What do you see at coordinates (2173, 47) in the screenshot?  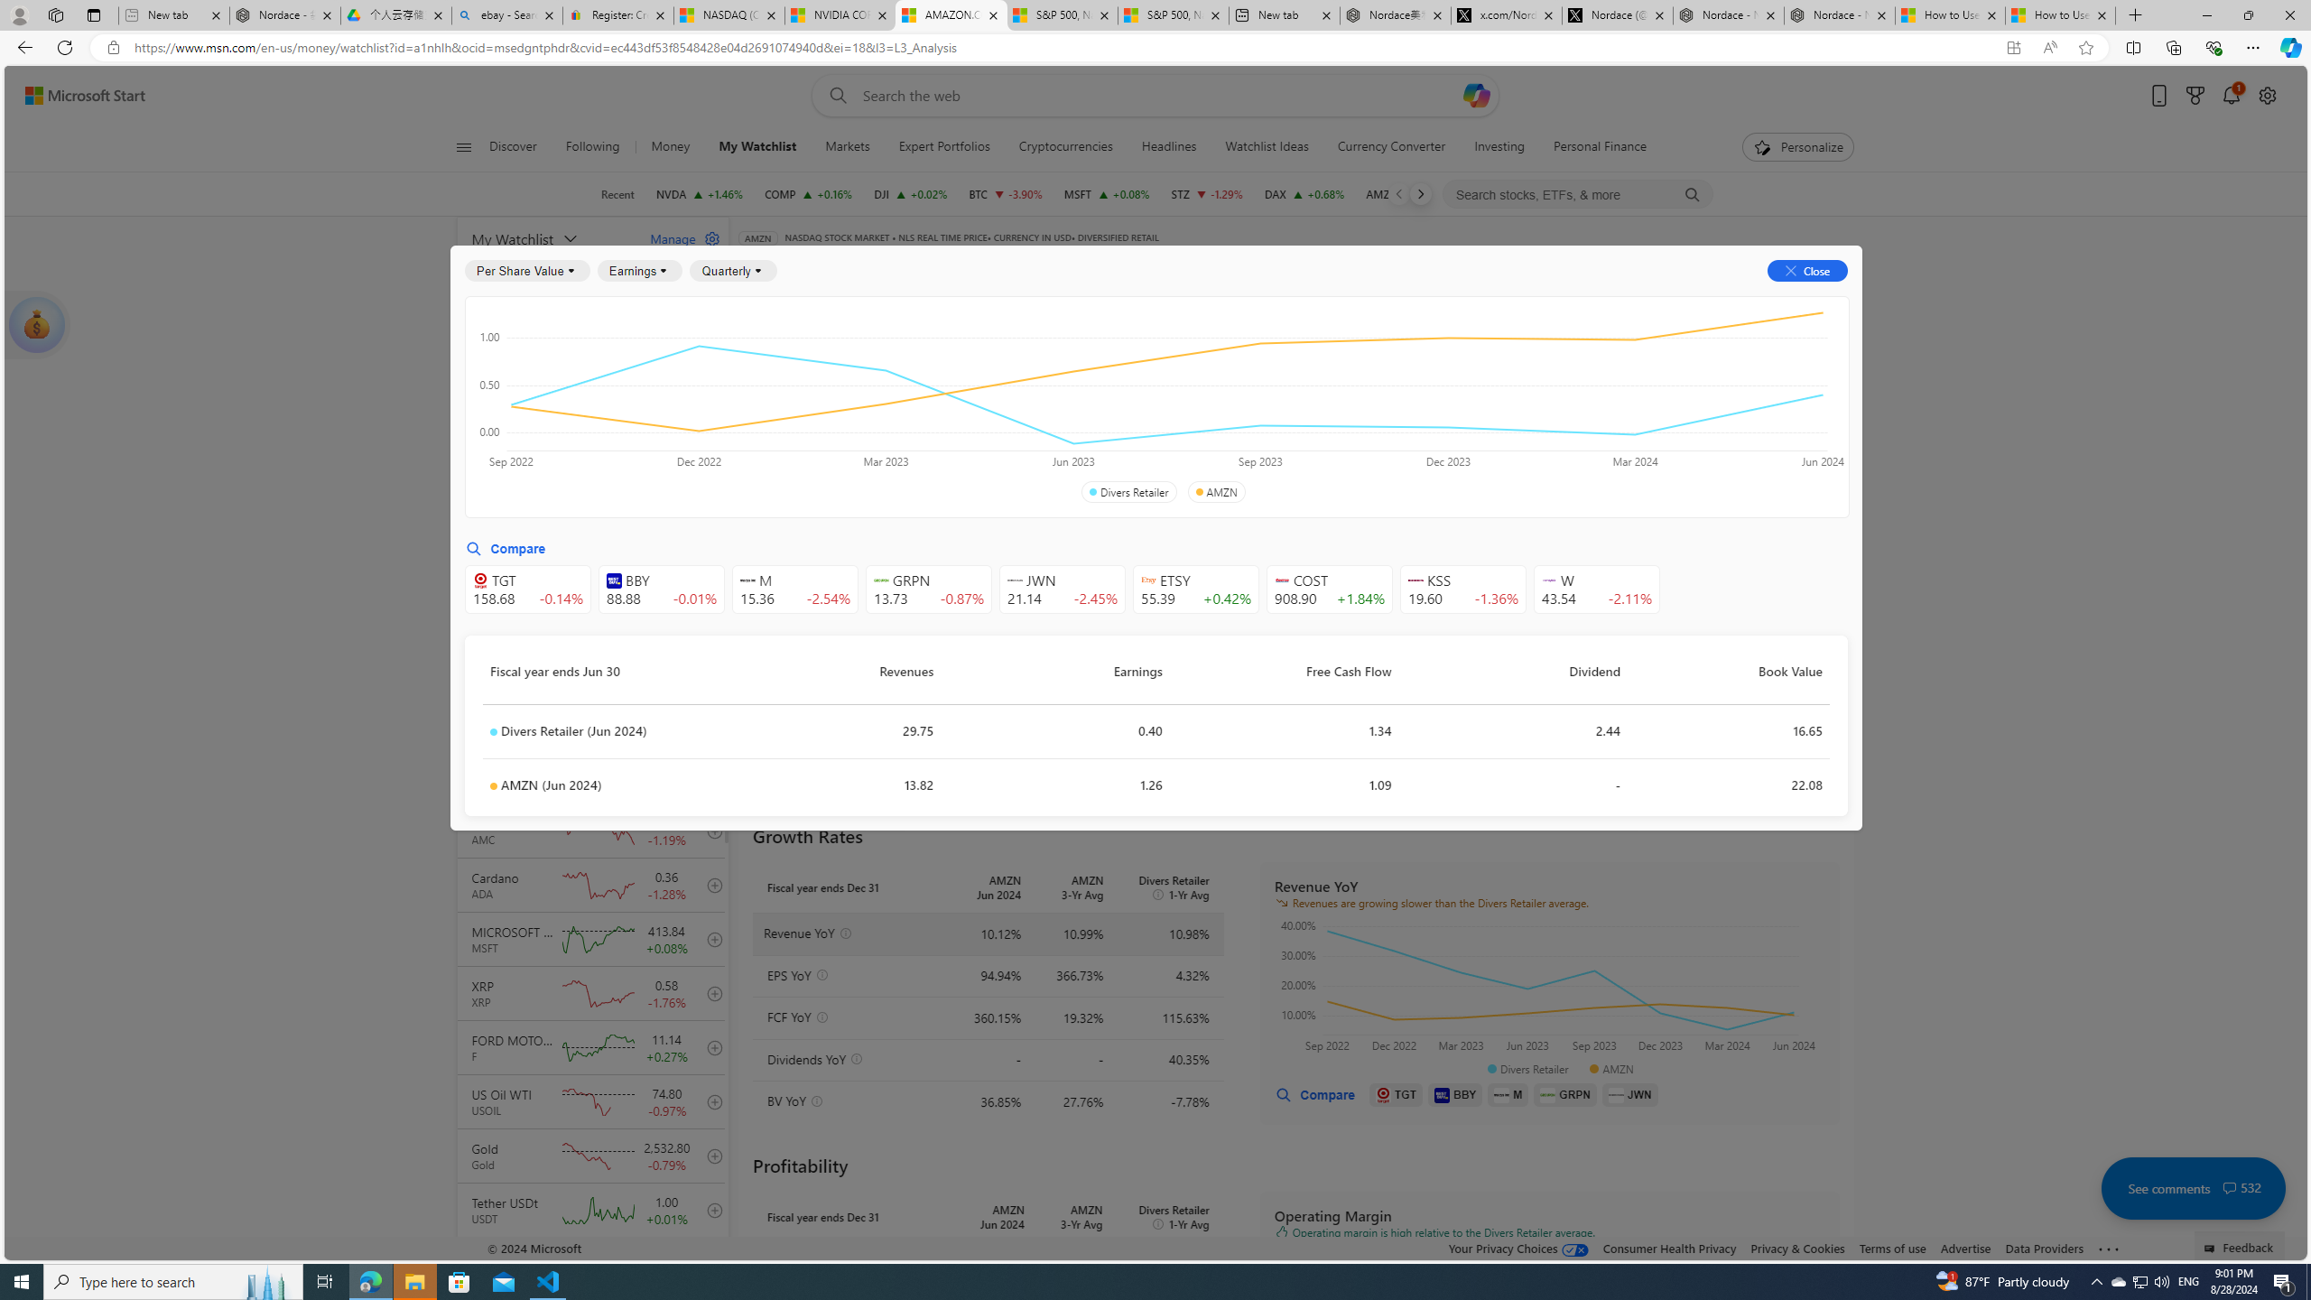 I see `Collections` at bounding box center [2173, 47].